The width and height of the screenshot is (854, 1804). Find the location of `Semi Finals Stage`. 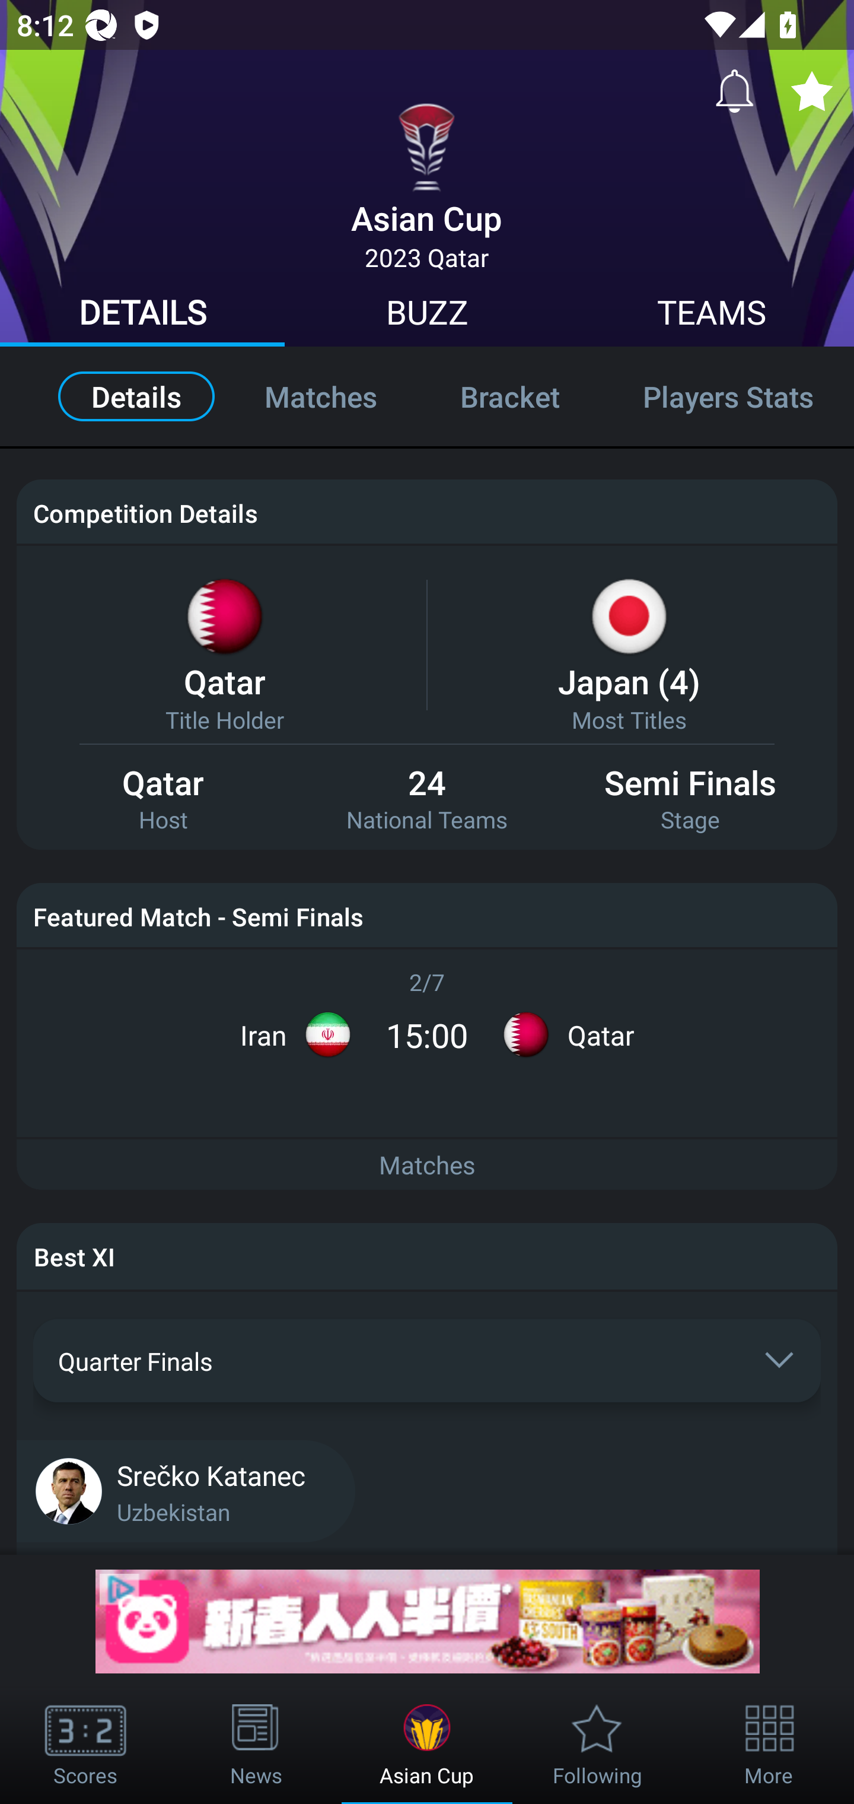

Semi Finals Stage is located at coordinates (690, 800).